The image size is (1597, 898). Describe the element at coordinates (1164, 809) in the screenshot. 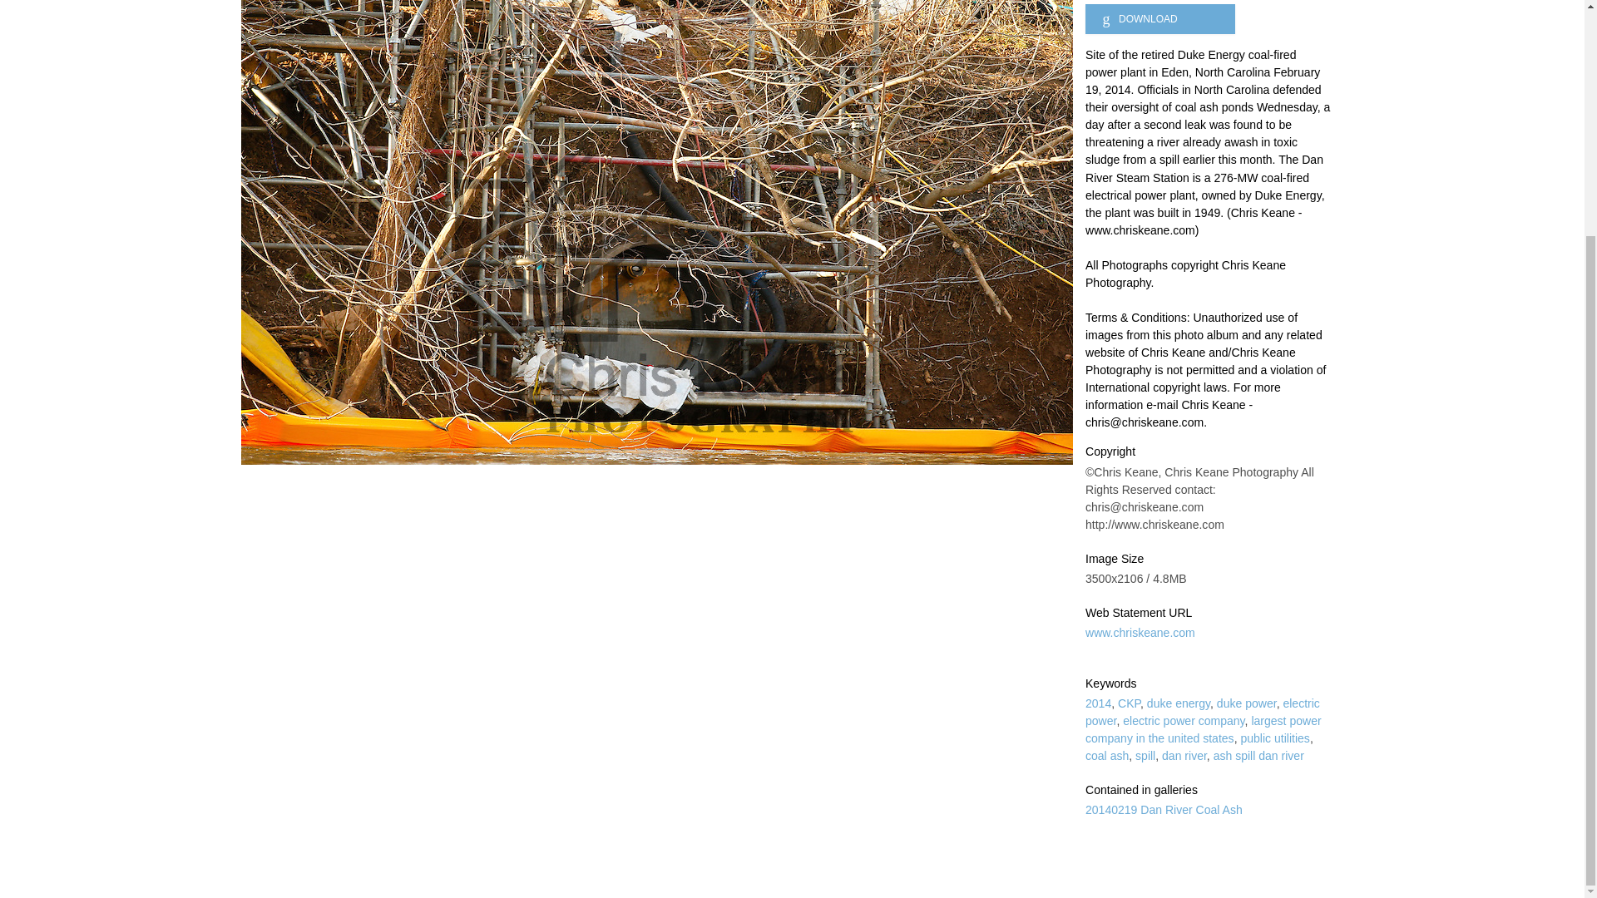

I see `20140219 Dan River Coal Ash` at that location.